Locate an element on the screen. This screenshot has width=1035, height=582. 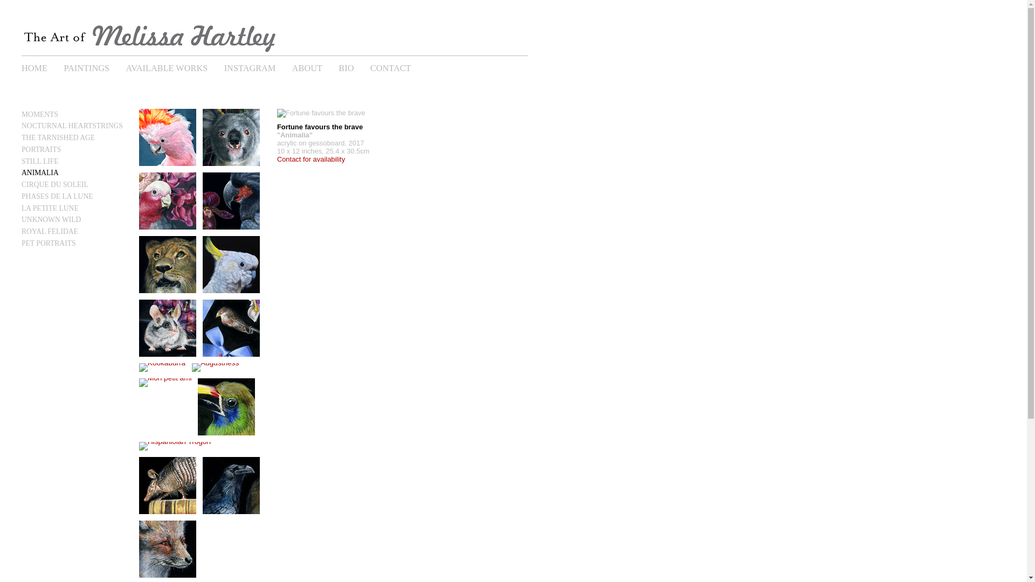
NOCTURNAL HEARTSTRINGS is located at coordinates (72, 126).